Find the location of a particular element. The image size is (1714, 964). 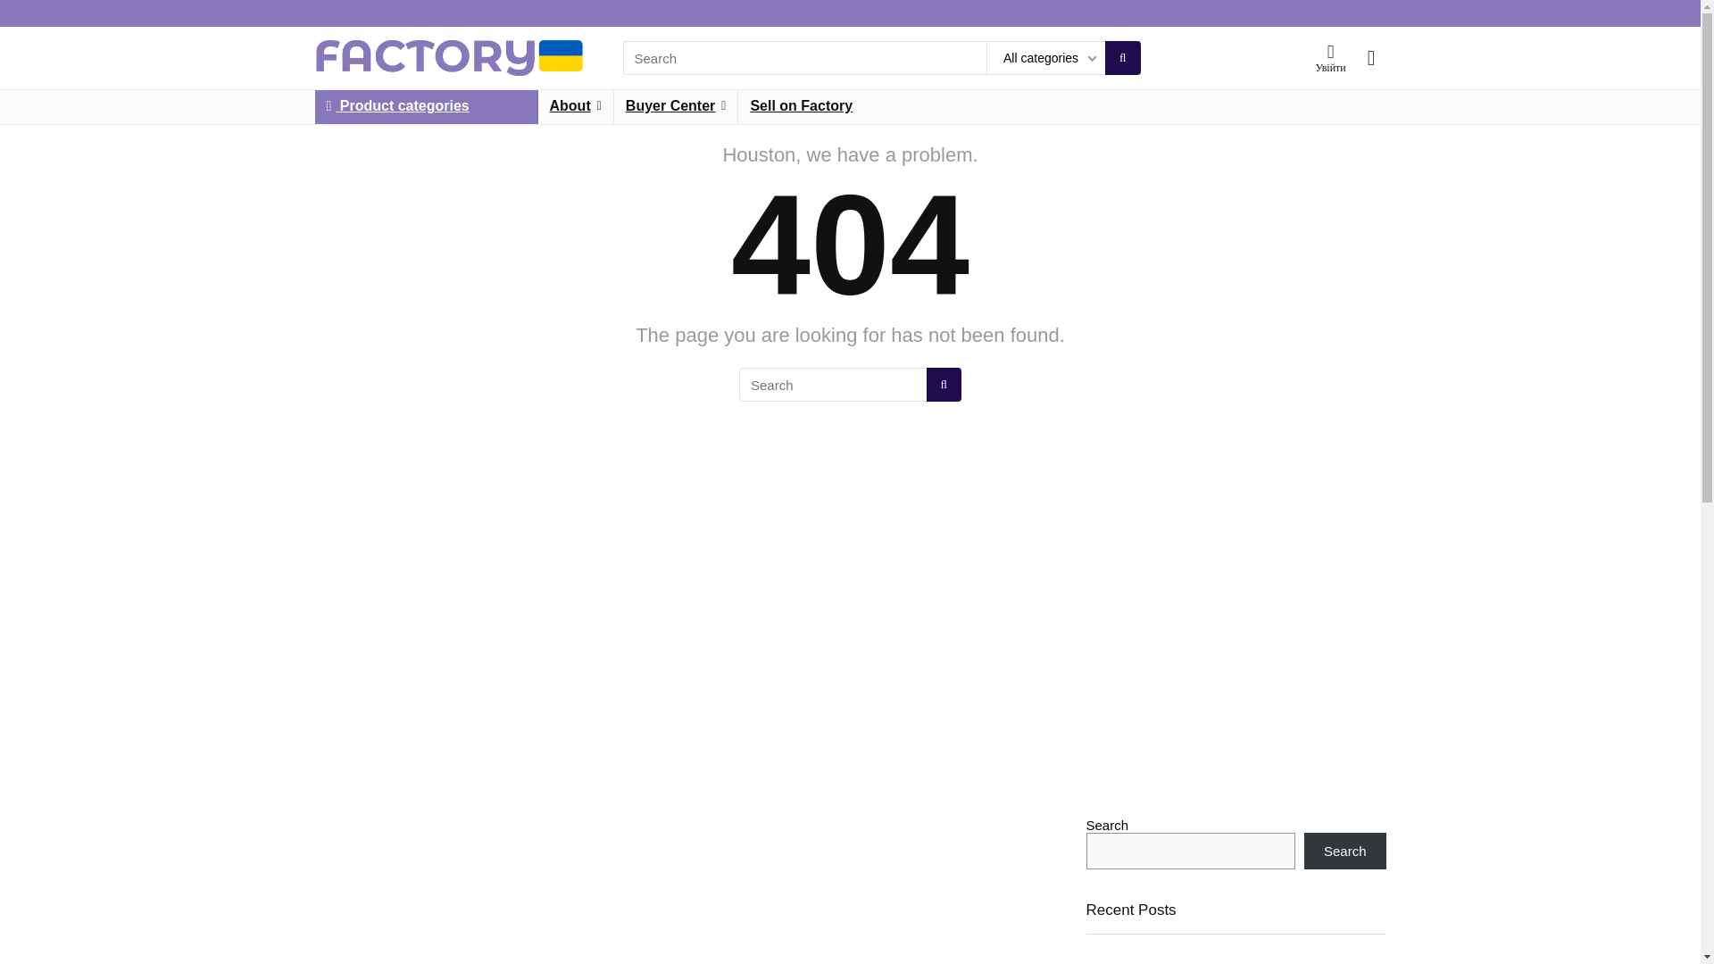

Search is located at coordinates (1345, 852).